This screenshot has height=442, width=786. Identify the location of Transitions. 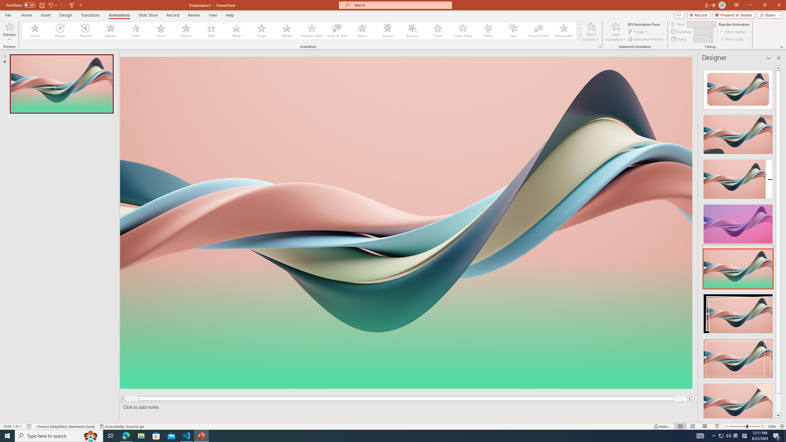
(90, 15).